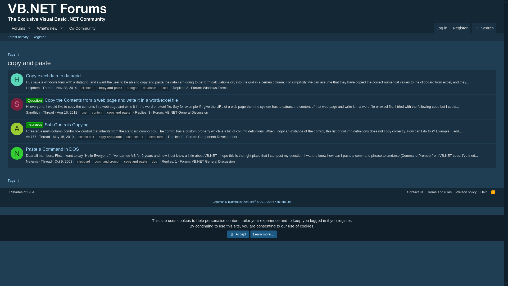 This screenshot has height=286, width=508. I want to click on What's new, so click(45, 28).